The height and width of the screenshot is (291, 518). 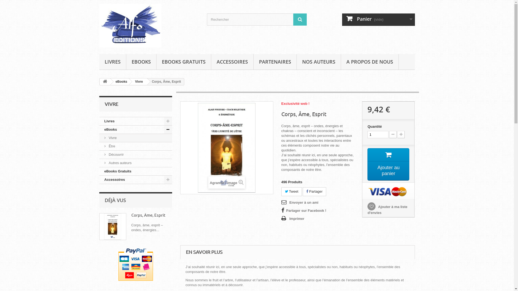 What do you see at coordinates (304, 211) in the screenshot?
I see `Partager sur Facebook !` at bounding box center [304, 211].